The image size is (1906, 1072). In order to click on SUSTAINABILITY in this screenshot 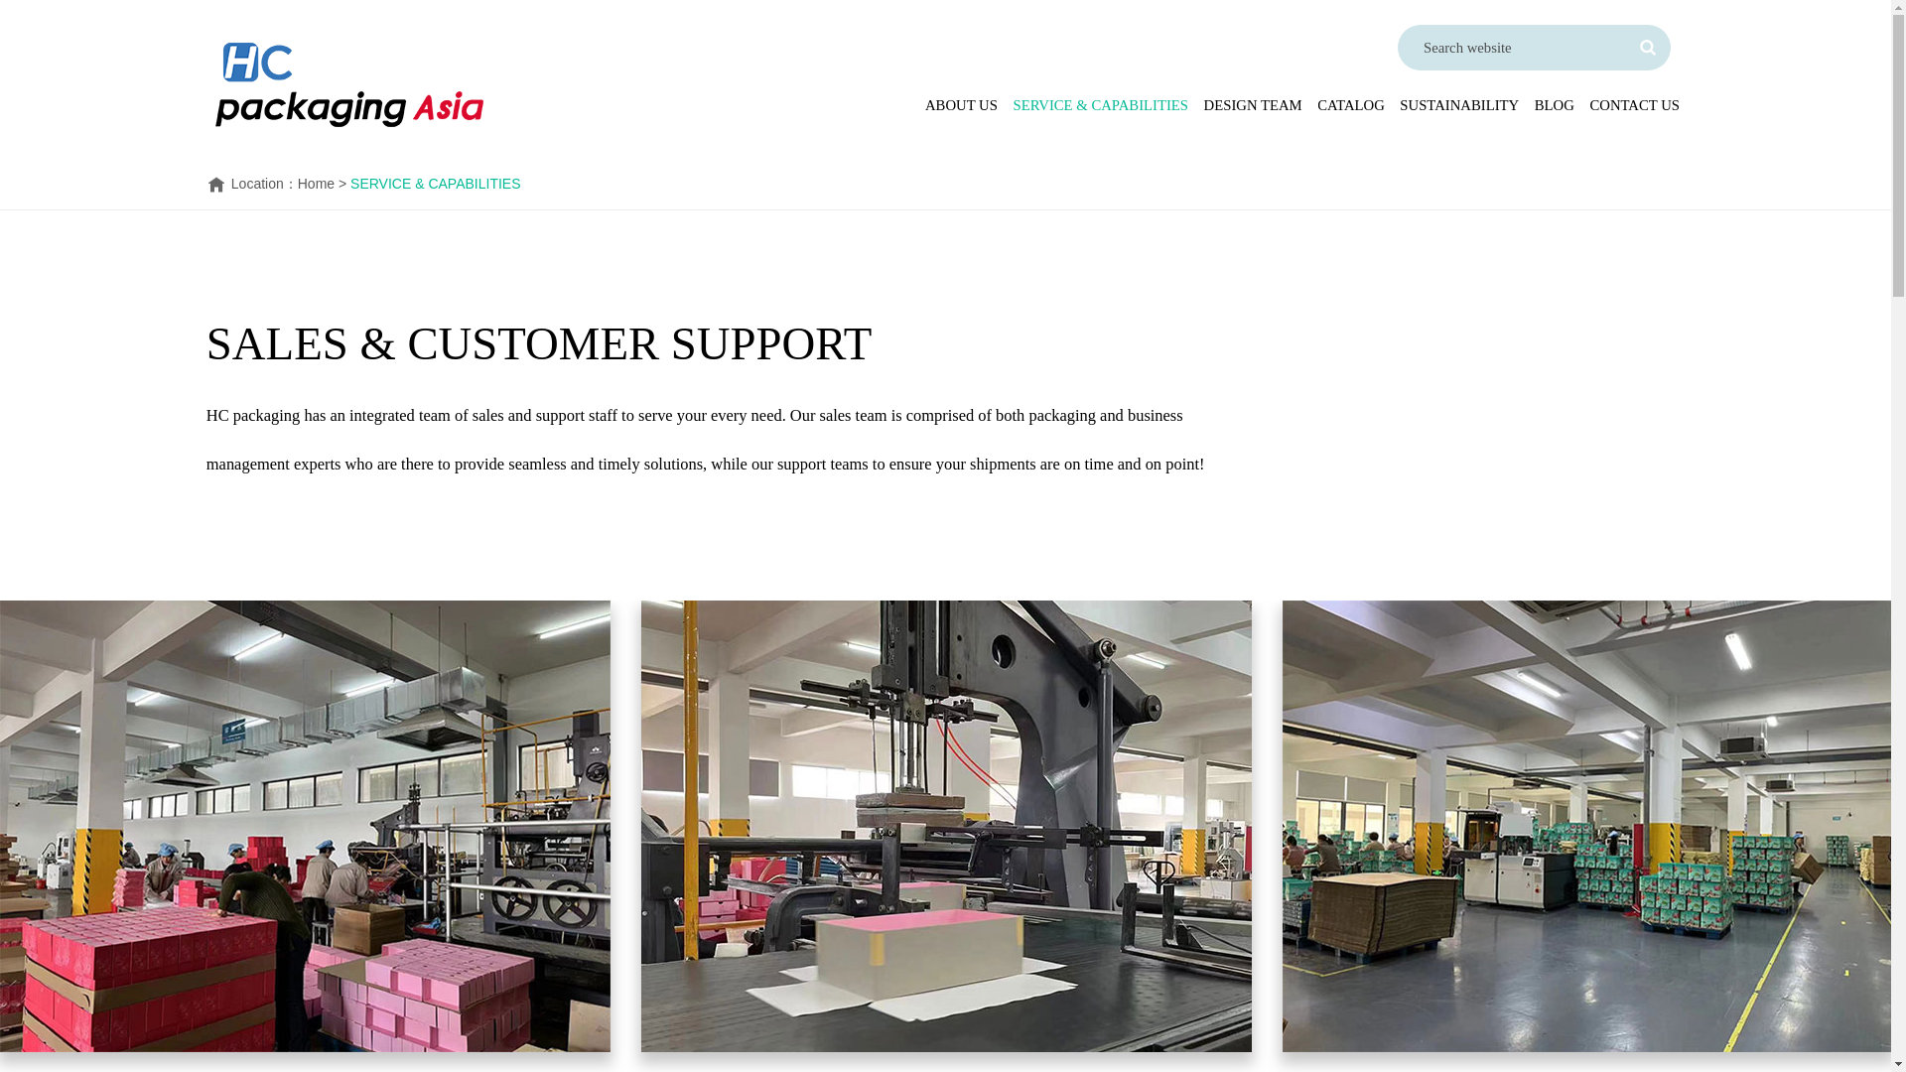, I will do `click(1459, 105)`.